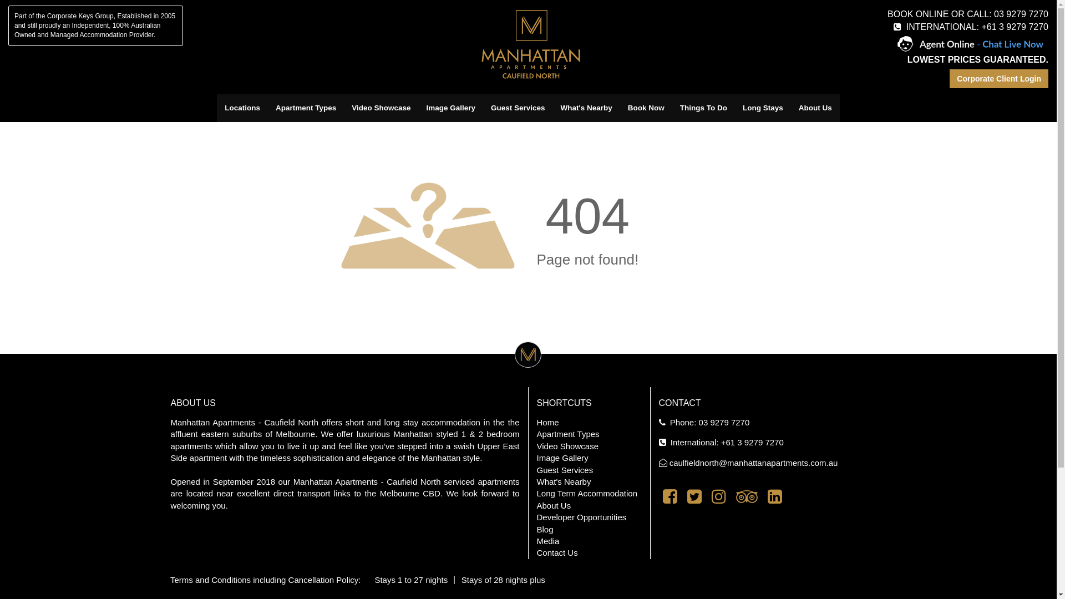  What do you see at coordinates (646, 108) in the screenshot?
I see `Book Now` at bounding box center [646, 108].